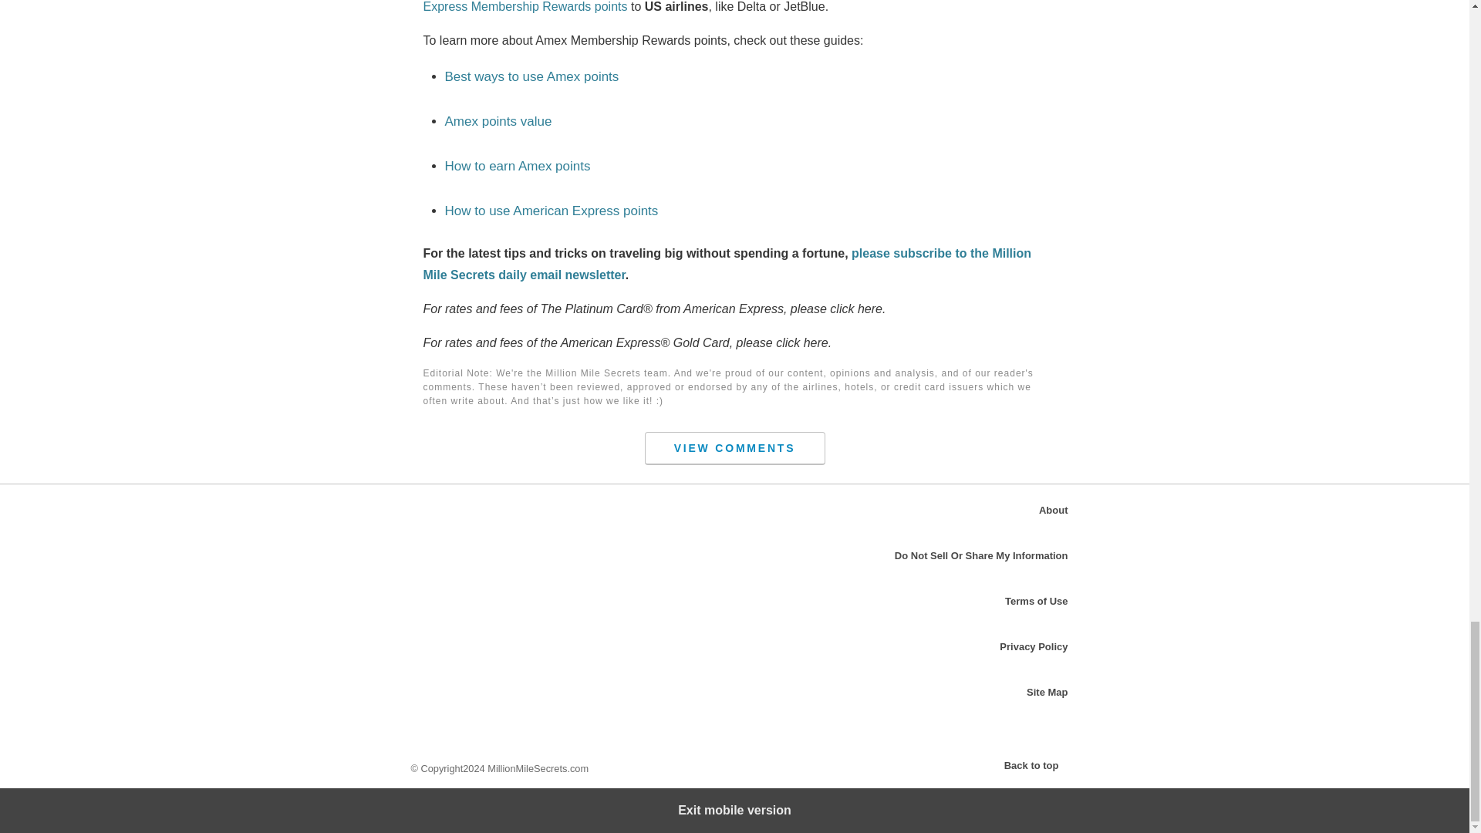  What do you see at coordinates (981, 555) in the screenshot?
I see `Do Not Sell Or Share My Information` at bounding box center [981, 555].